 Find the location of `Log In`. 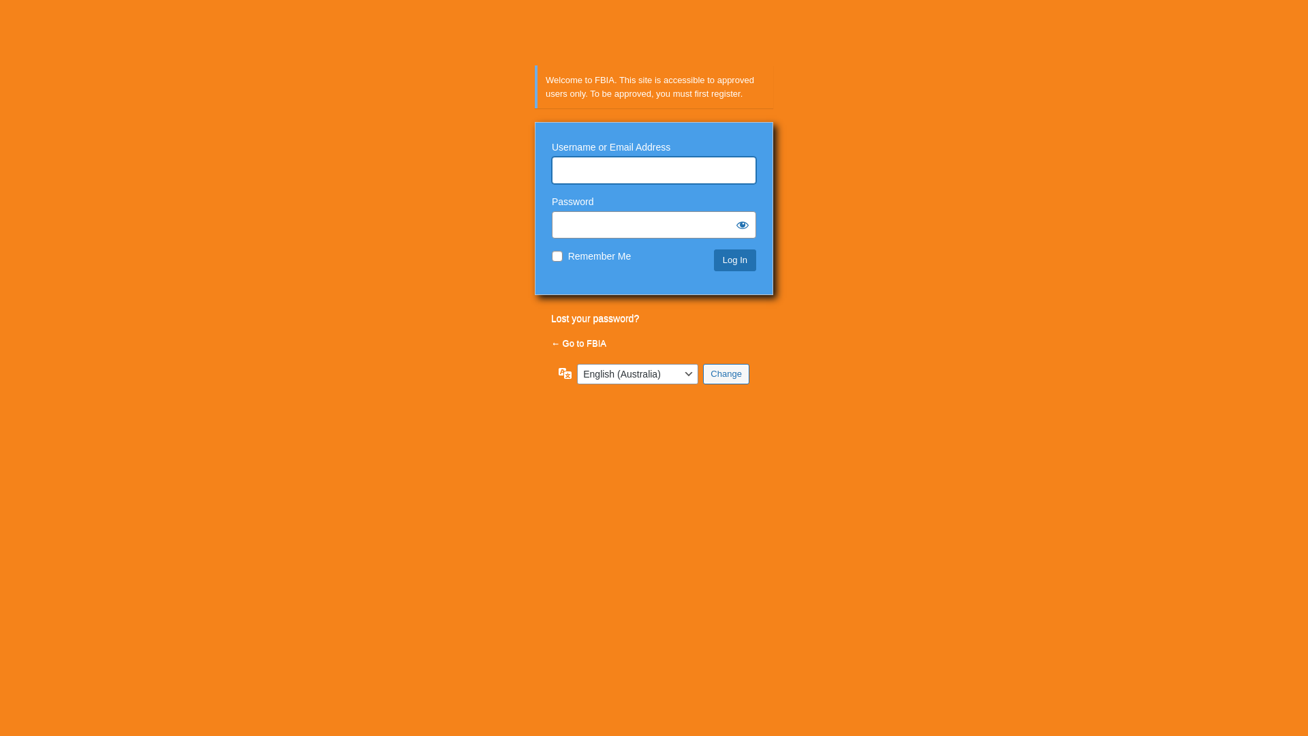

Log In is located at coordinates (735, 260).